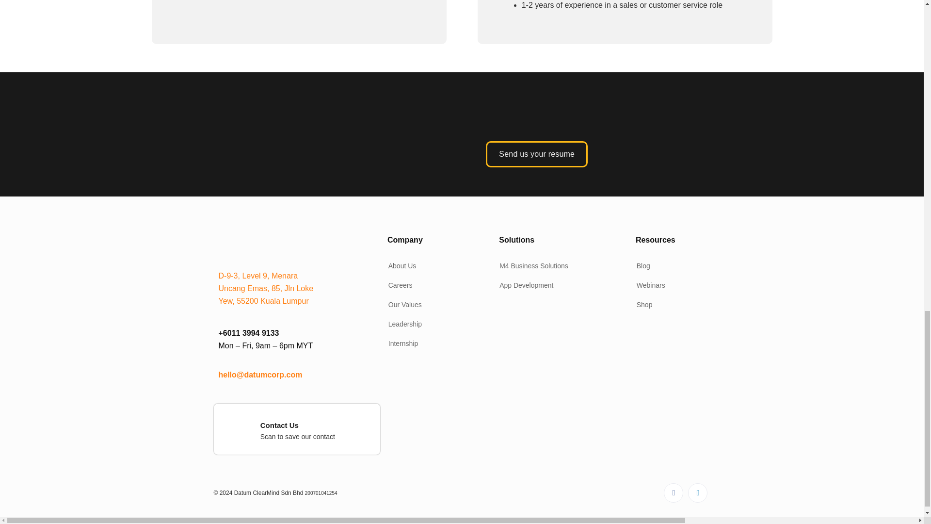 Image resolution: width=931 pixels, height=524 pixels. What do you see at coordinates (524, 285) in the screenshot?
I see `App Development` at bounding box center [524, 285].